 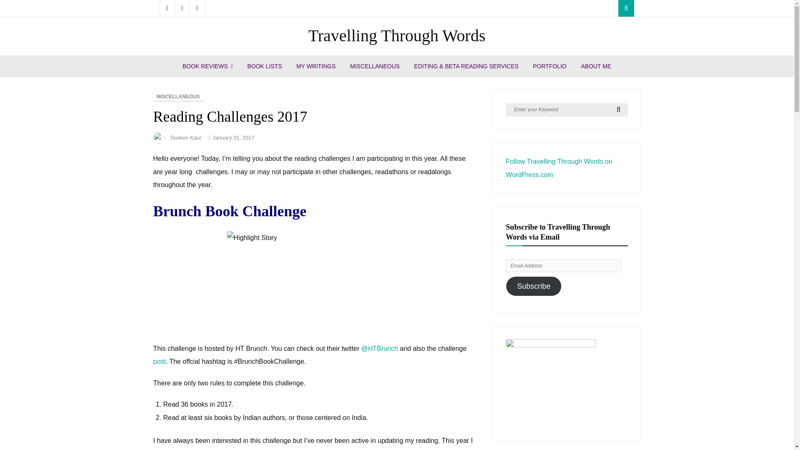 I want to click on ABOUT ME, so click(x=596, y=66).